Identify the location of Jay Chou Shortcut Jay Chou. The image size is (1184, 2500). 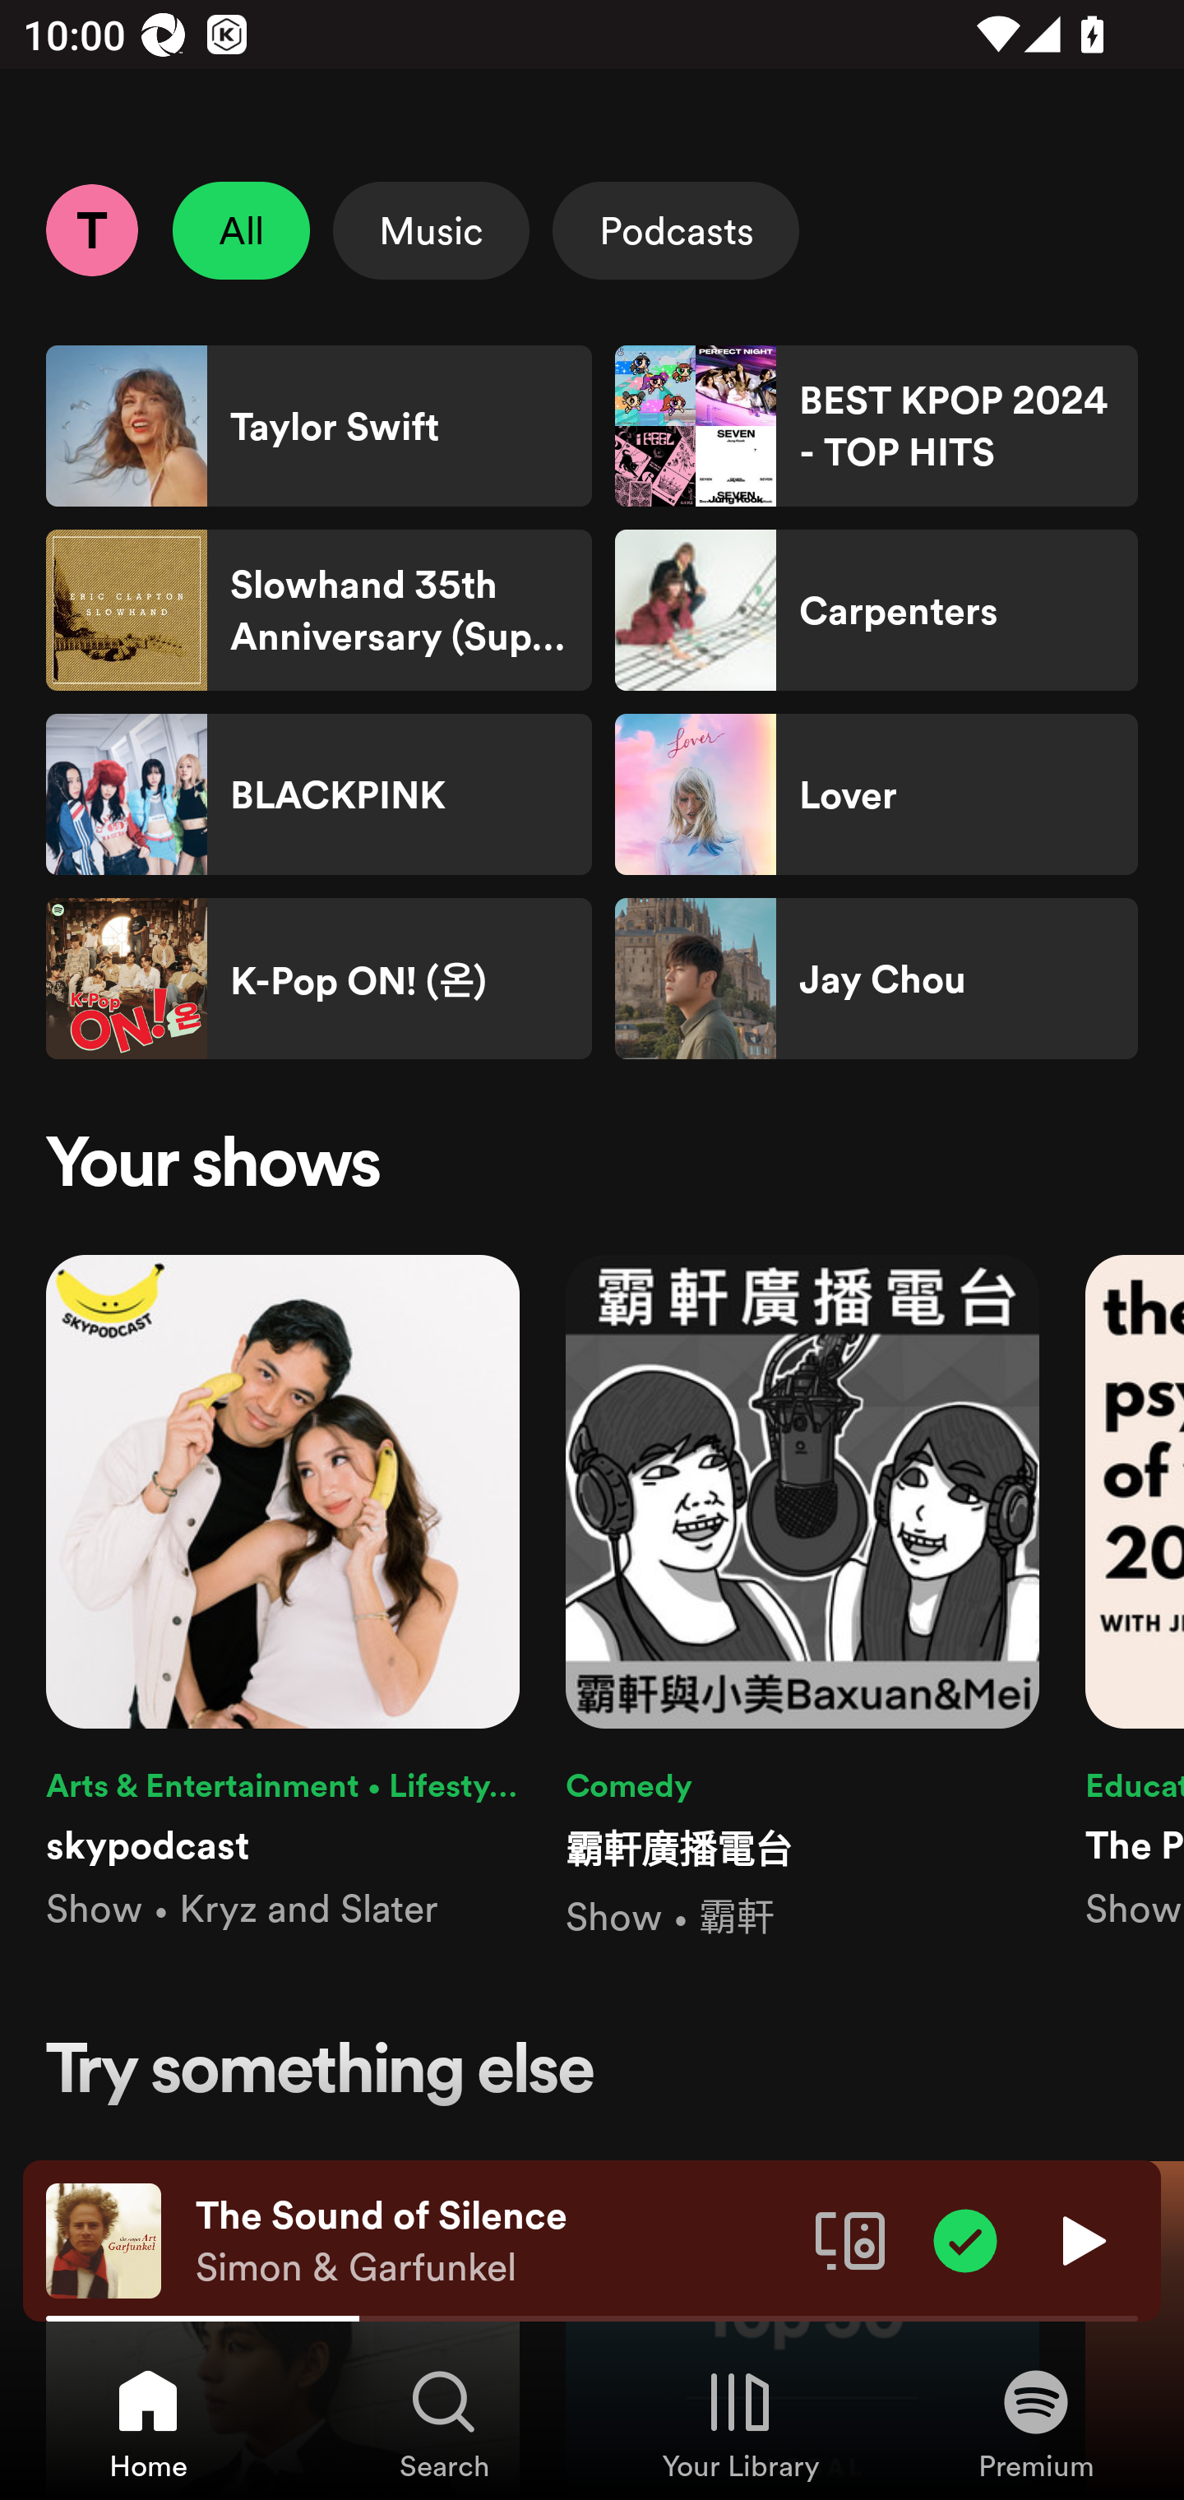
(876, 979).